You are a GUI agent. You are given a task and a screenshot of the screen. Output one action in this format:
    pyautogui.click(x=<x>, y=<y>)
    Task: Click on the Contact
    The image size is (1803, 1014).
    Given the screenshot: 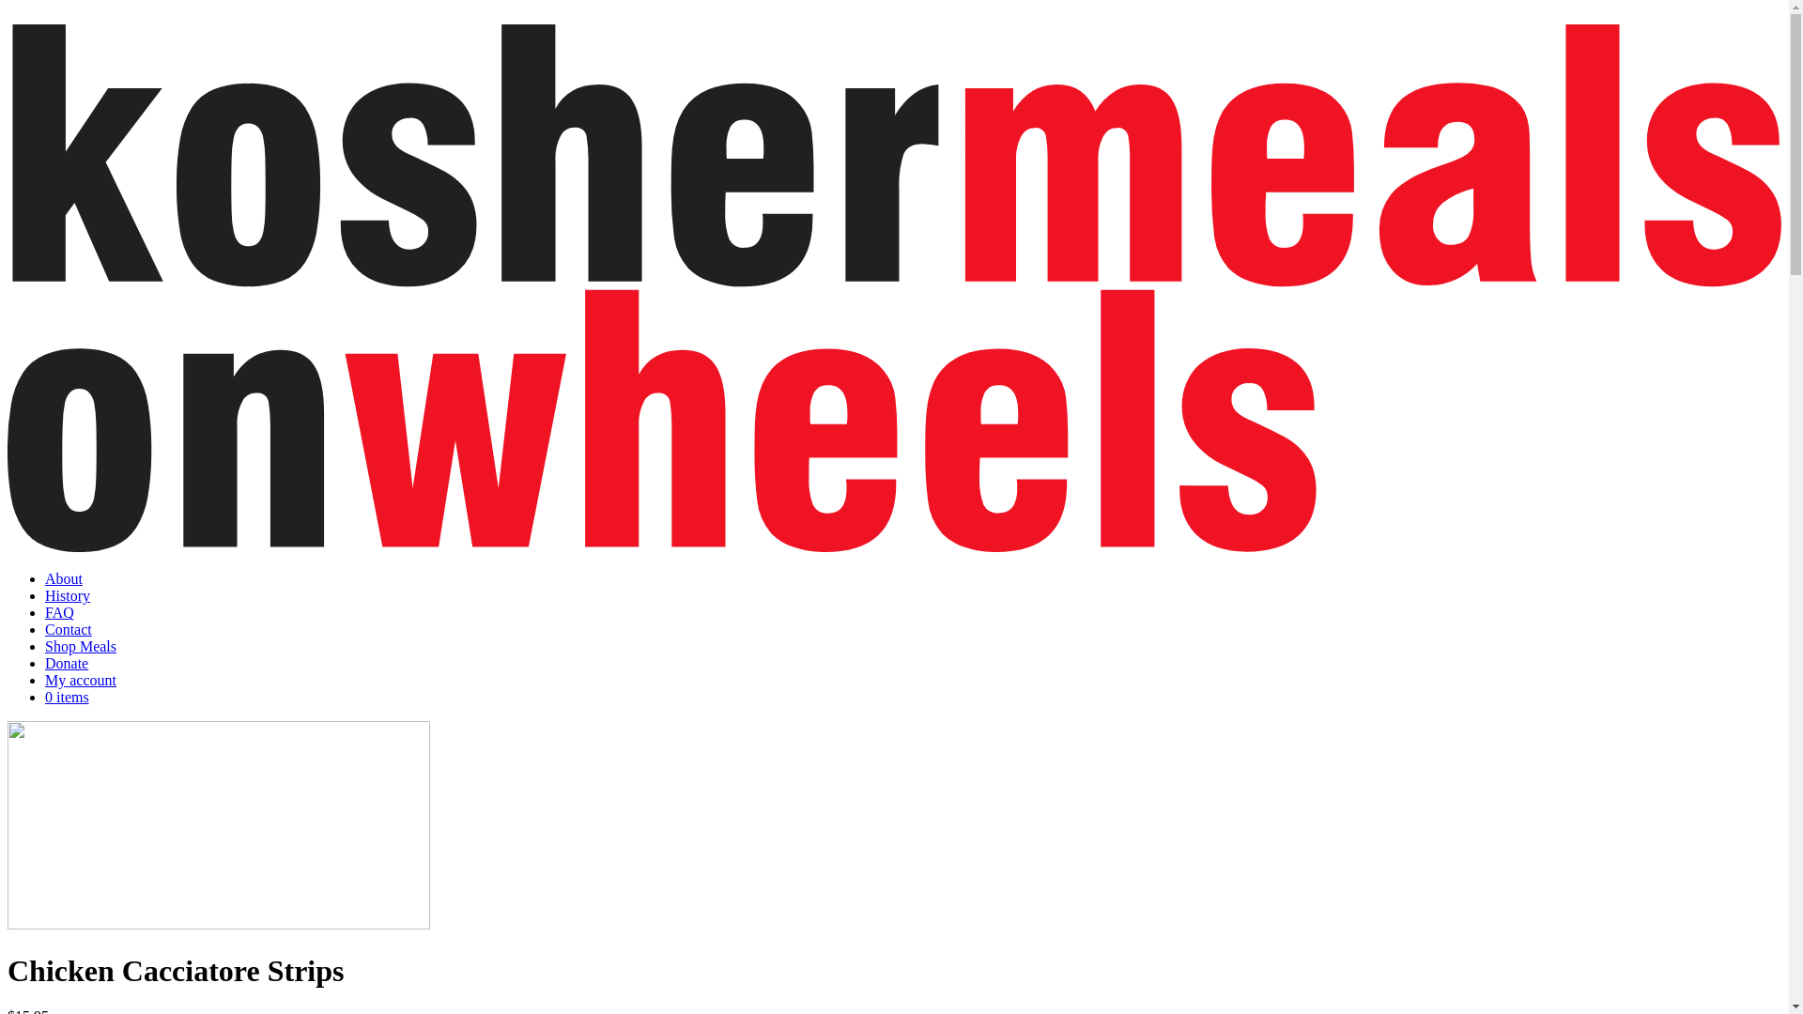 What is the action you would take?
    pyautogui.click(x=69, y=629)
    